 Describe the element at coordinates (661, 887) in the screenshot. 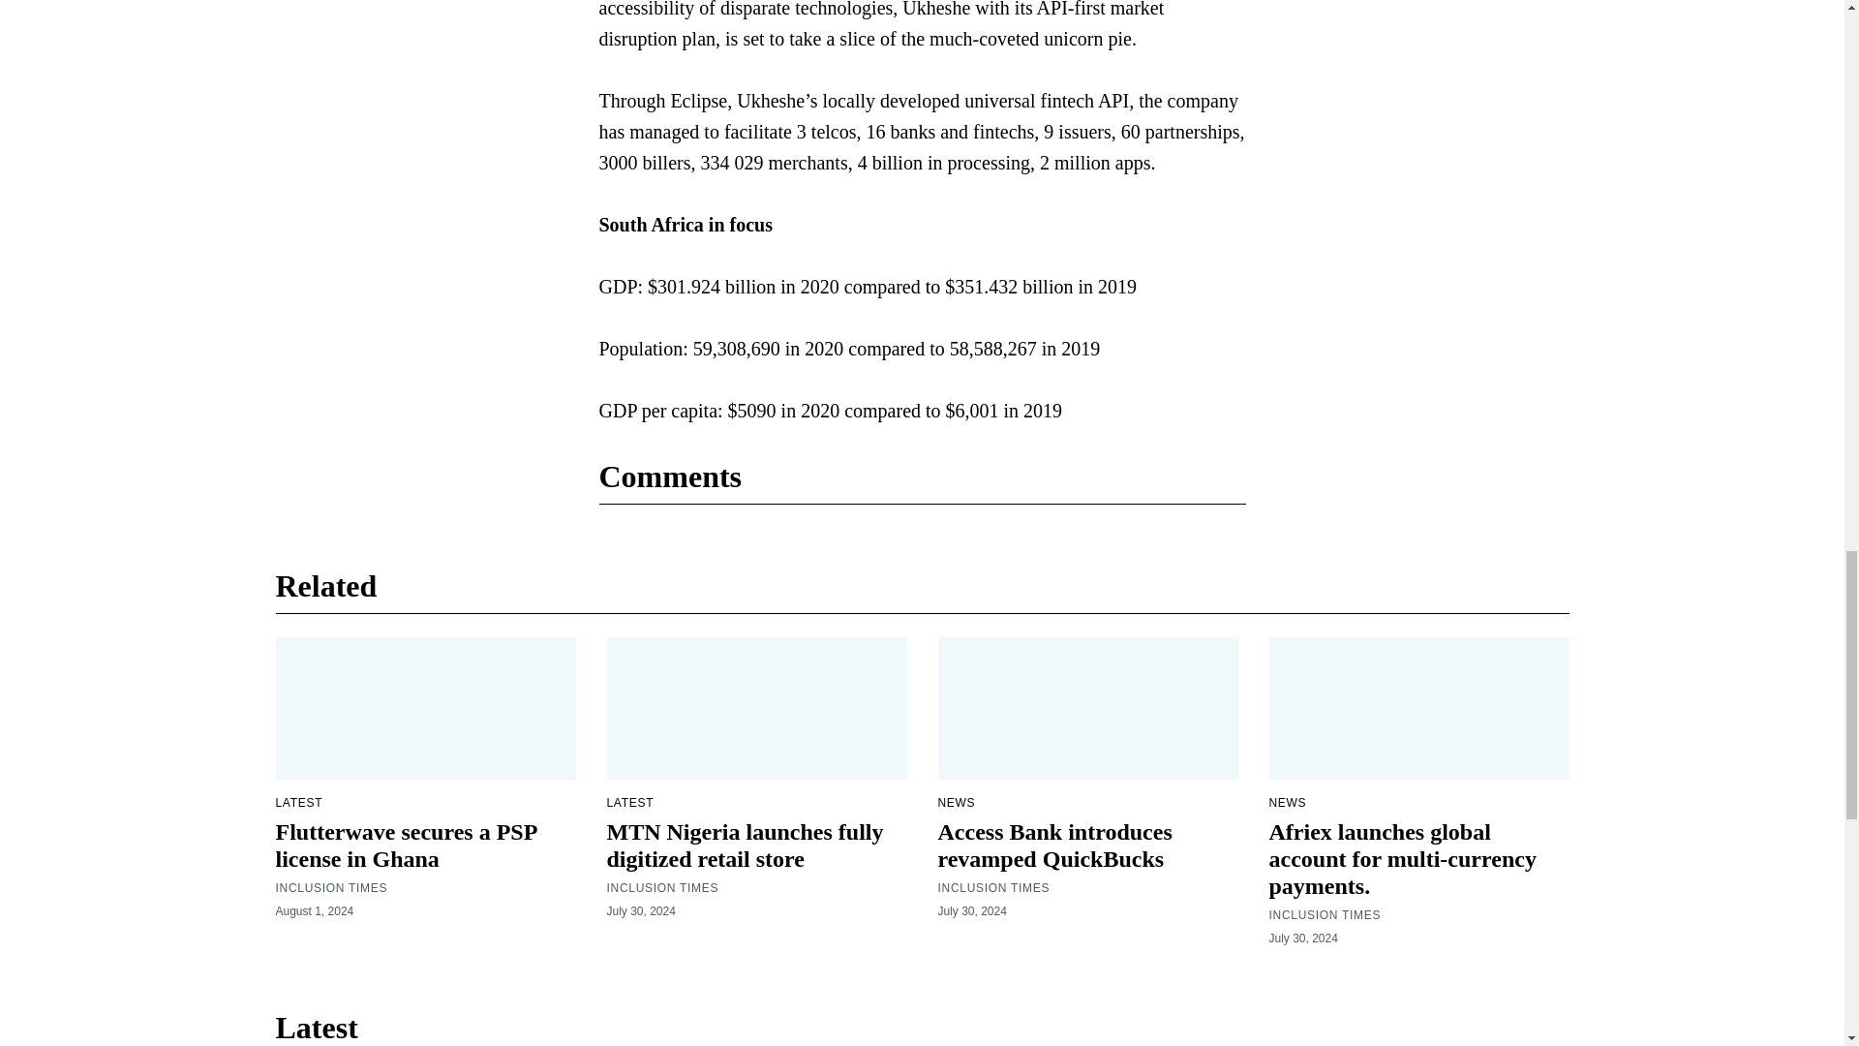

I see `INCLUSION TIMES` at that location.